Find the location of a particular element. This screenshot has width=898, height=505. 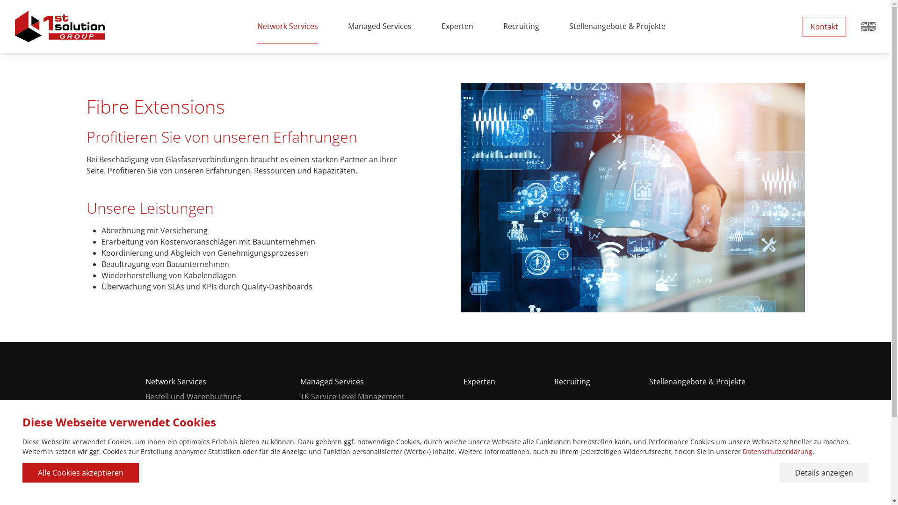

TK Service Level Management is located at coordinates (353, 399).